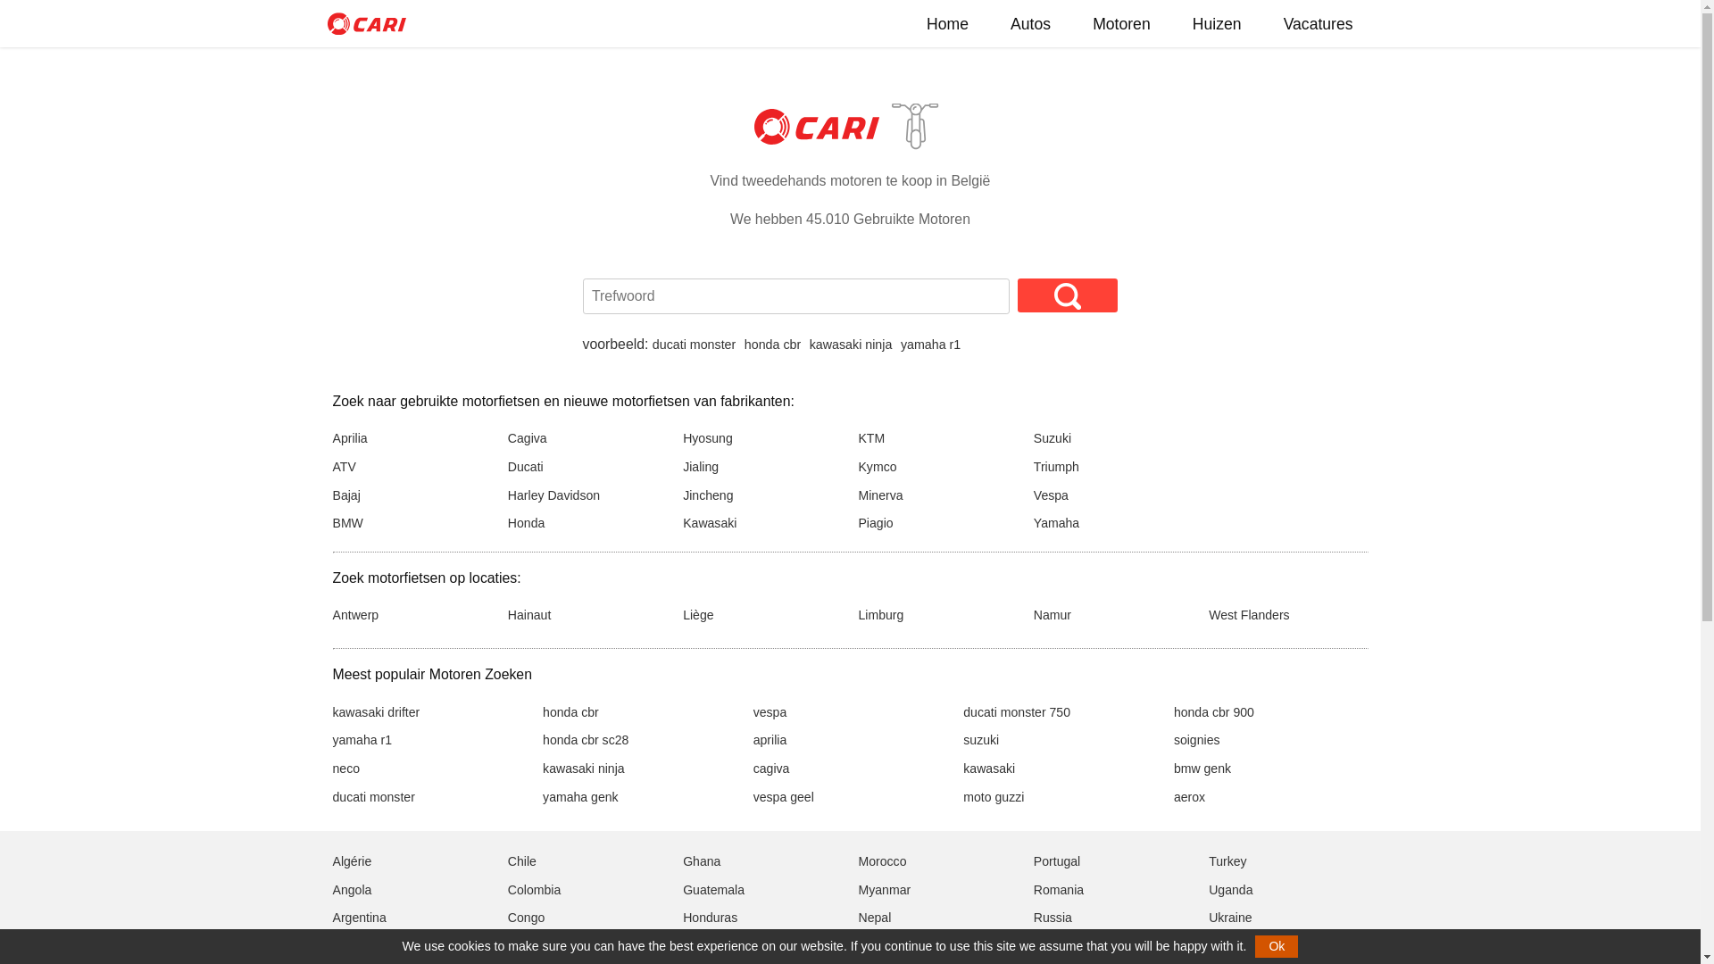  What do you see at coordinates (357, 946) in the screenshot?
I see `Australia` at bounding box center [357, 946].